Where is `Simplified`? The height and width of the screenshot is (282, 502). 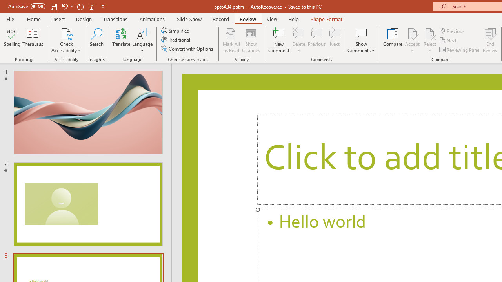
Simplified is located at coordinates (176, 31).